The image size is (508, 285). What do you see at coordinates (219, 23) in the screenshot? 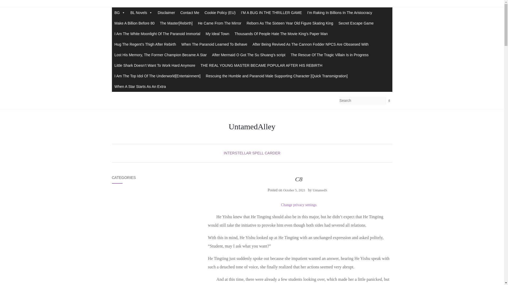
I see `He Came From The Mirror` at bounding box center [219, 23].